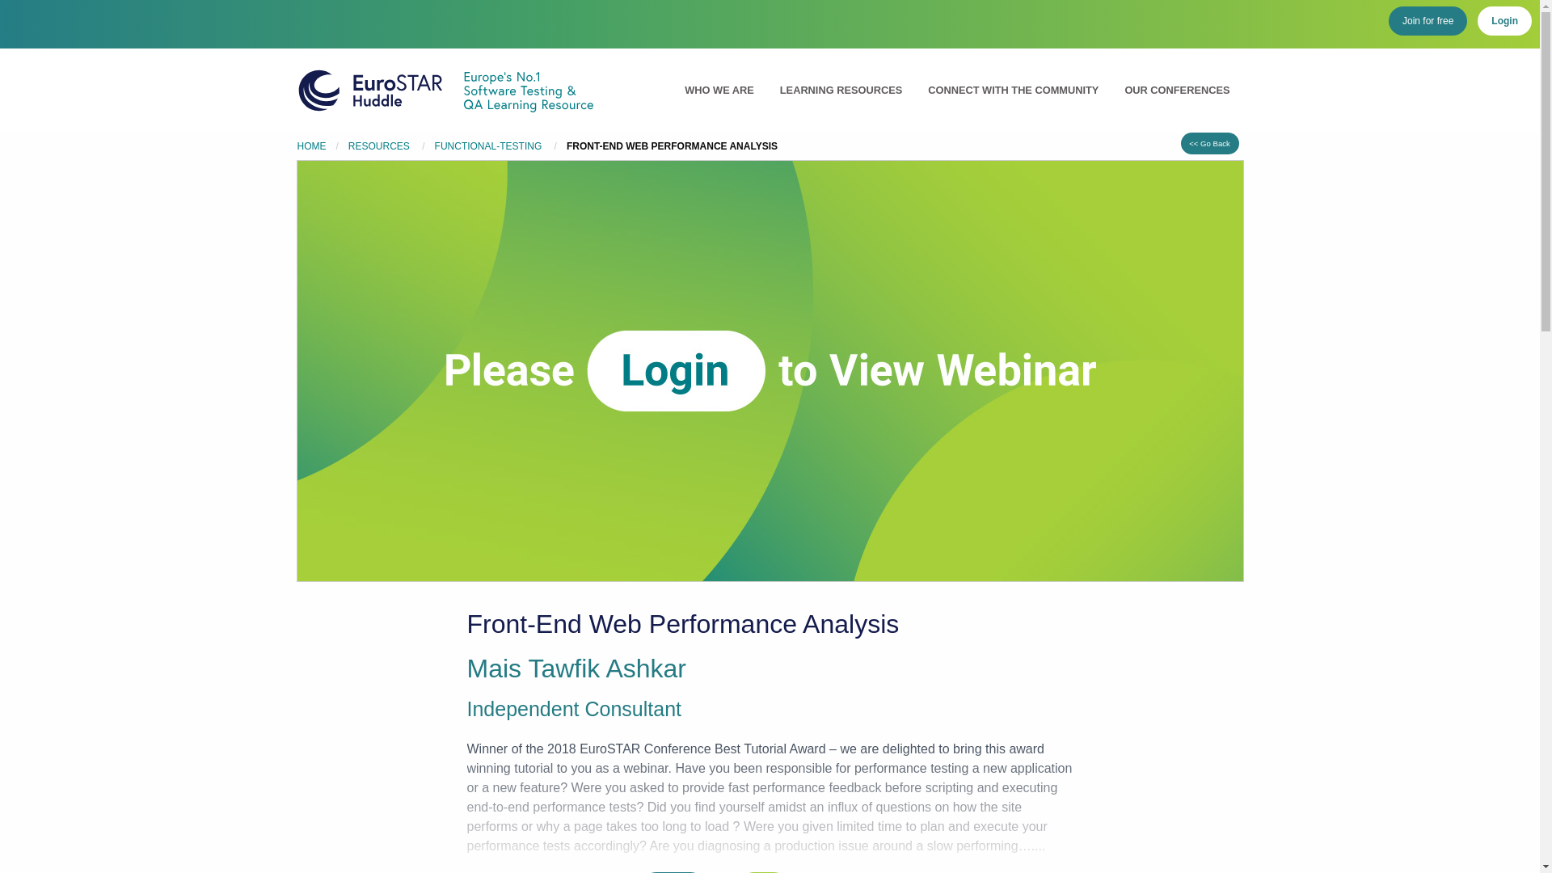 The height and width of the screenshot is (873, 1552). I want to click on WHO WE ARE, so click(719, 89).